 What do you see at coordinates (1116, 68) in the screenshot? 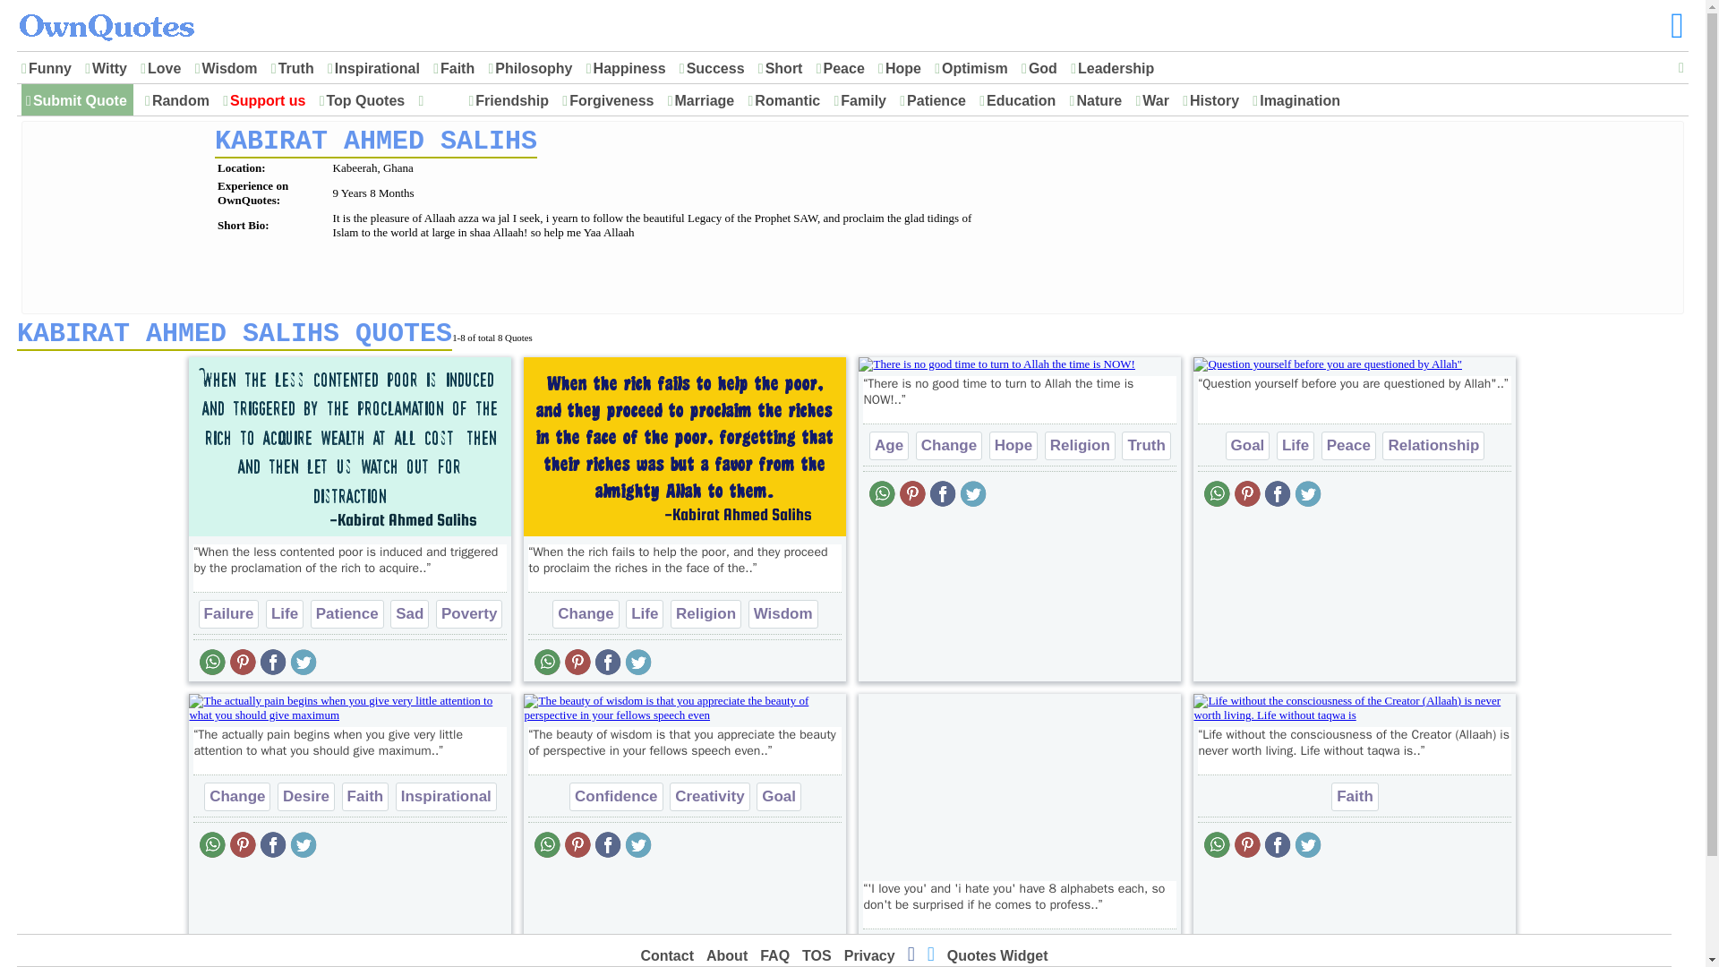
I see `Leadership` at bounding box center [1116, 68].